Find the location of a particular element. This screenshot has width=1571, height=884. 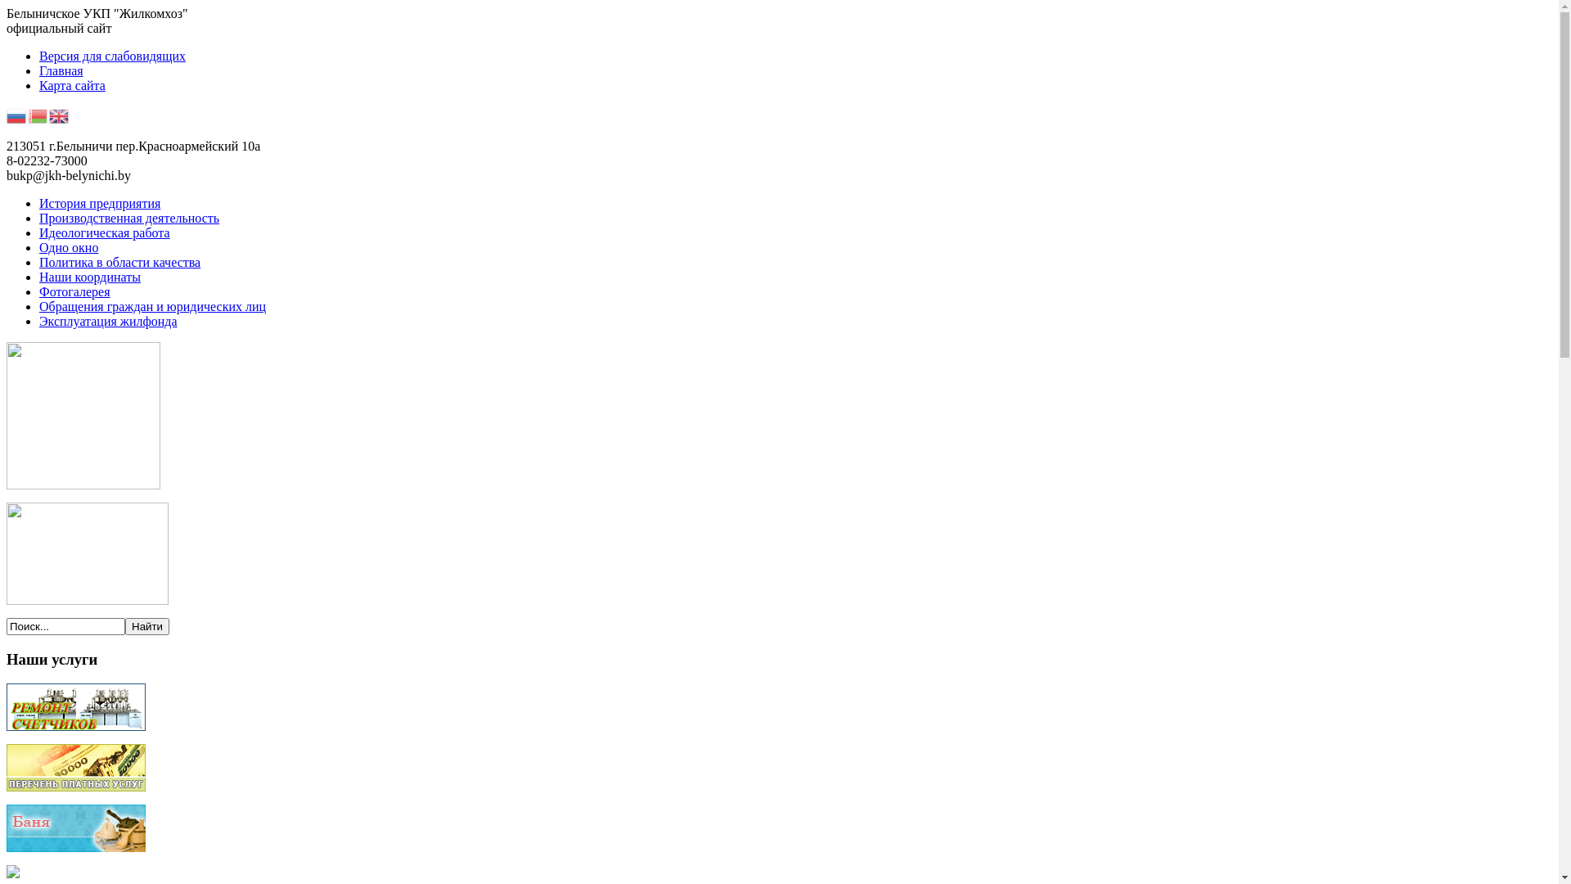

Russian is located at coordinates (17, 115).